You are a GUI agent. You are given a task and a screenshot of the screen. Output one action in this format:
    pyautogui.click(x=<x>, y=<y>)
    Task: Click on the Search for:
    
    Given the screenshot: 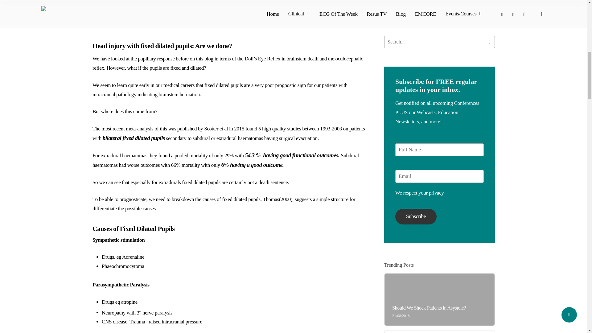 What is the action you would take?
    pyautogui.click(x=440, y=42)
    